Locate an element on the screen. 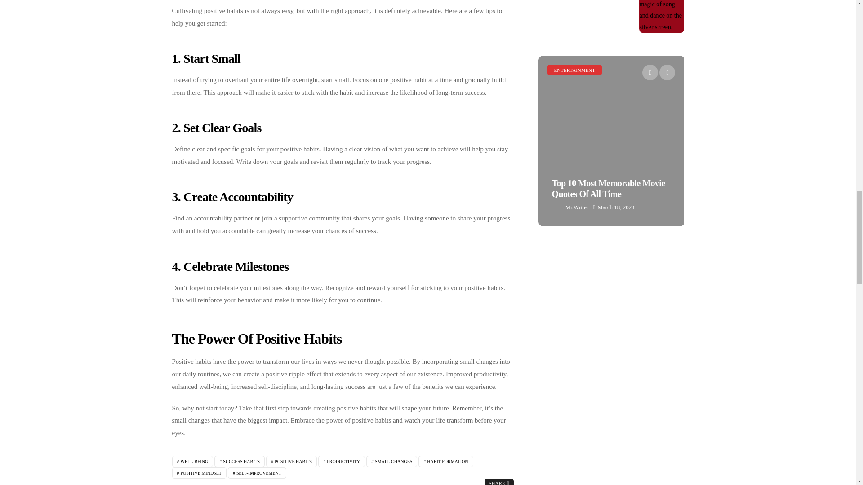 The height and width of the screenshot is (485, 863). POSITIVE HABITS is located at coordinates (291, 462).